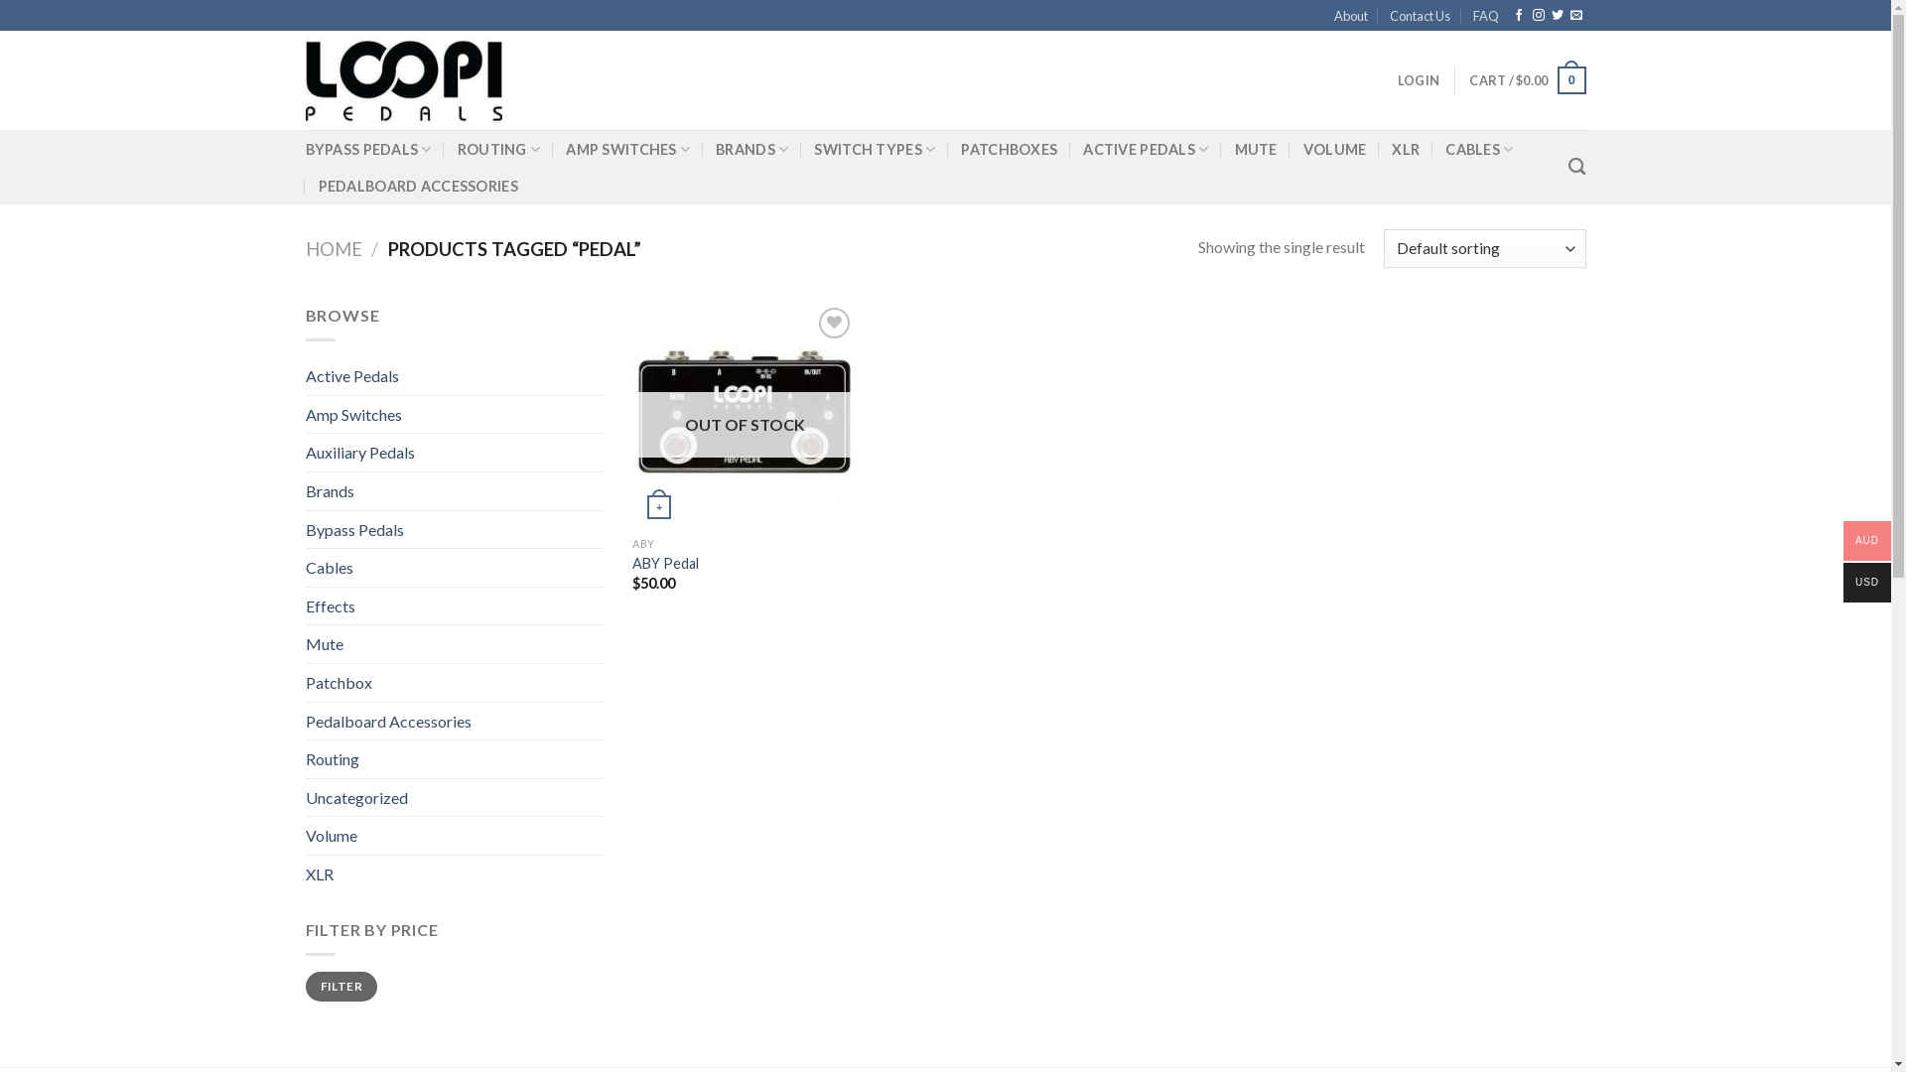 Image resolution: width=1906 pixels, height=1072 pixels. I want to click on Active Pedals, so click(455, 376).